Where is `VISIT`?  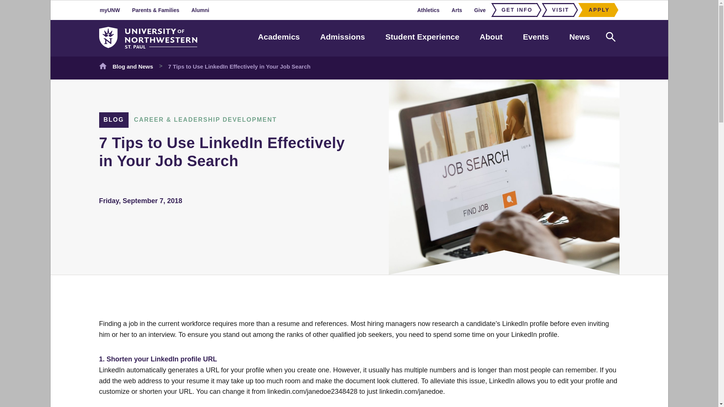
VISIT is located at coordinates (558, 10).